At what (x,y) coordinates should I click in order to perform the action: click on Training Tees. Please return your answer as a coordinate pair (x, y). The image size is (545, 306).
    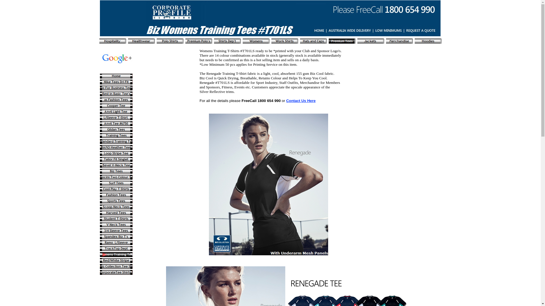
    Looking at the image, I should click on (116, 135).